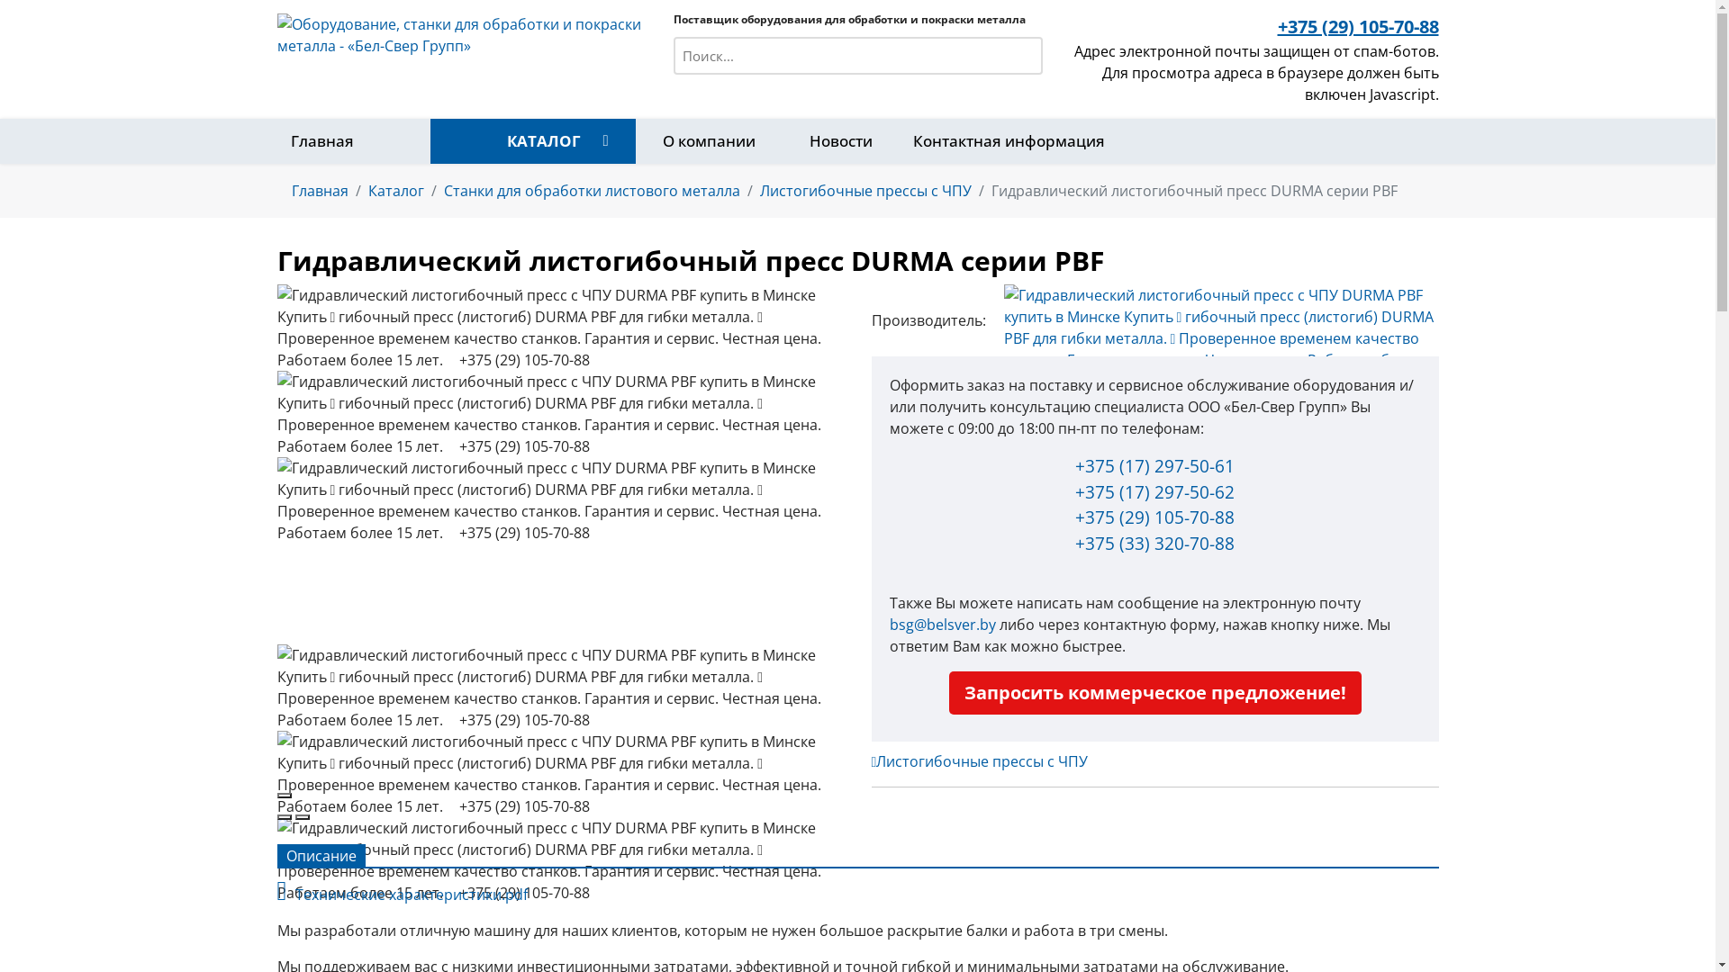  What do you see at coordinates (942, 625) in the screenshot?
I see `bsg@belsver.by` at bounding box center [942, 625].